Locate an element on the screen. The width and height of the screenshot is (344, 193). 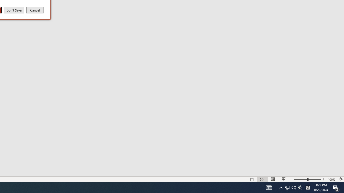
Don't Save is located at coordinates (14, 10).